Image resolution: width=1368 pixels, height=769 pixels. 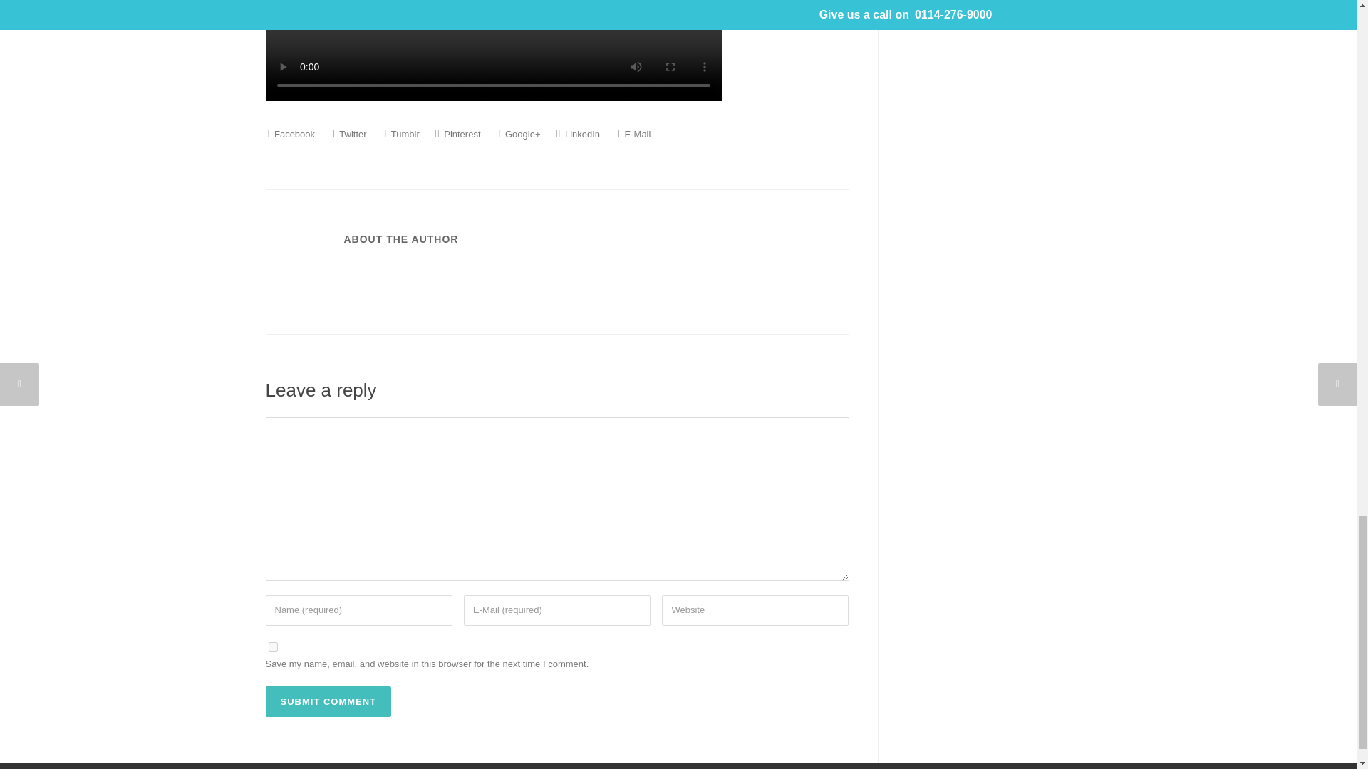 What do you see at coordinates (272, 647) in the screenshot?
I see `yes` at bounding box center [272, 647].